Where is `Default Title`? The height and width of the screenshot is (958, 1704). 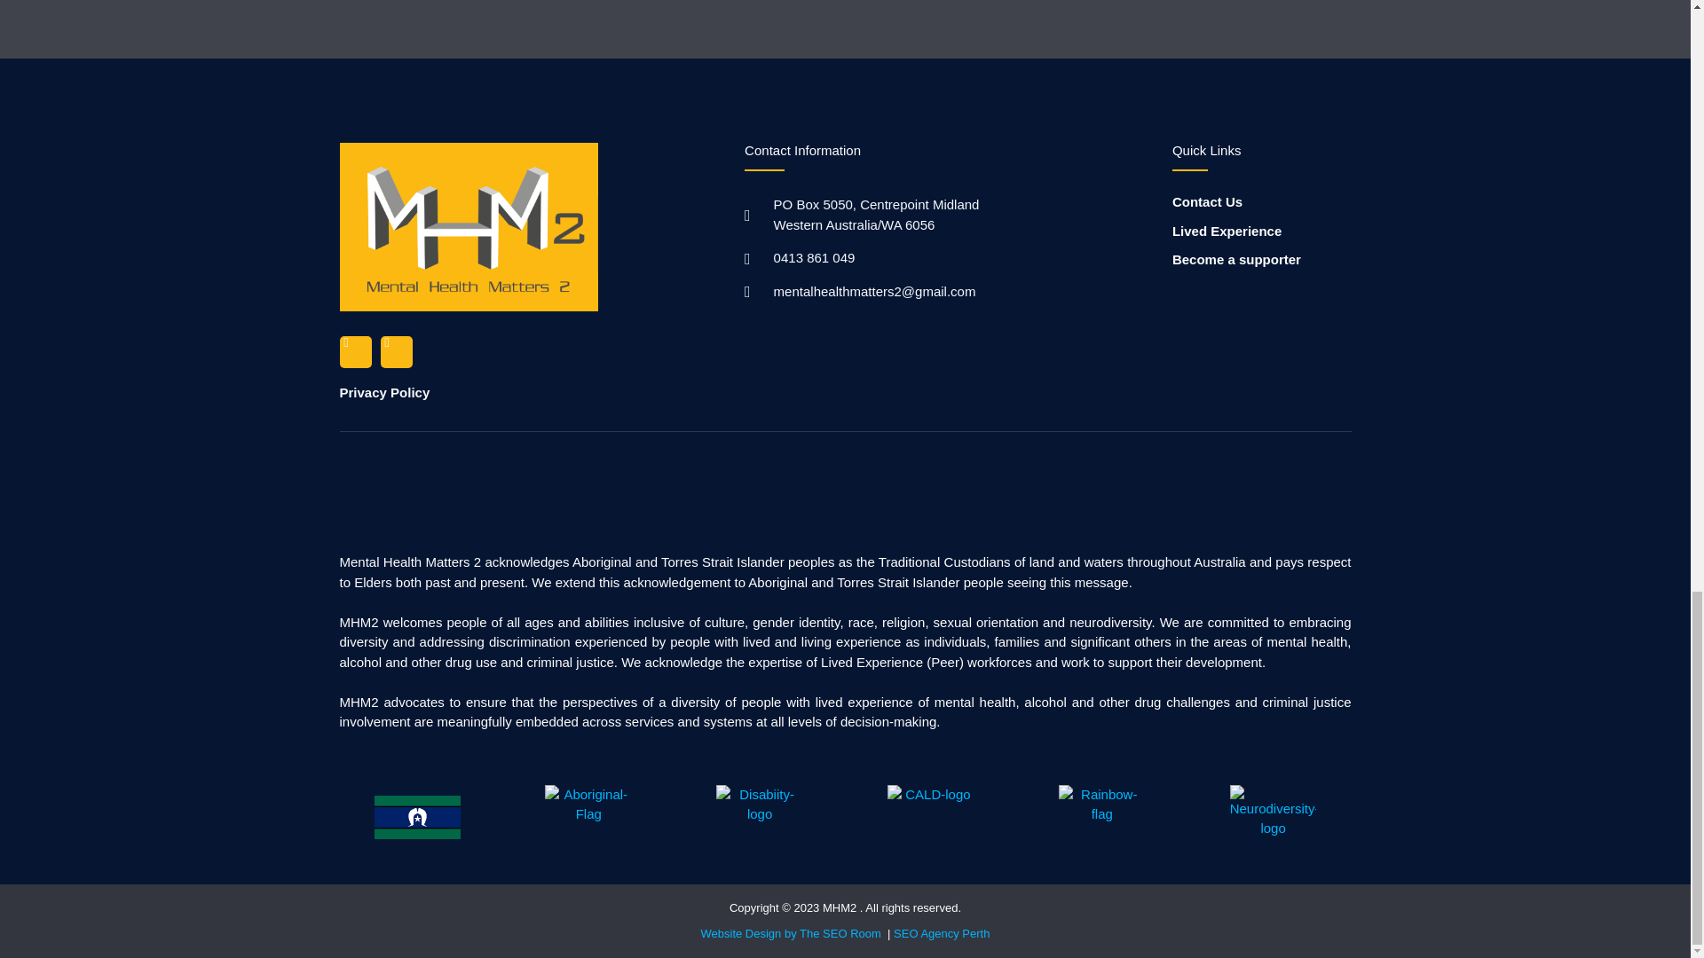
Default Title is located at coordinates (1273, 816).